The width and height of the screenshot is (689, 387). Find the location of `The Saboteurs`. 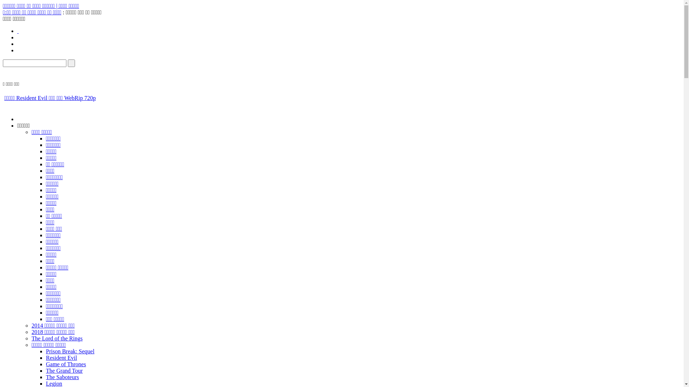

The Saboteurs is located at coordinates (62, 377).